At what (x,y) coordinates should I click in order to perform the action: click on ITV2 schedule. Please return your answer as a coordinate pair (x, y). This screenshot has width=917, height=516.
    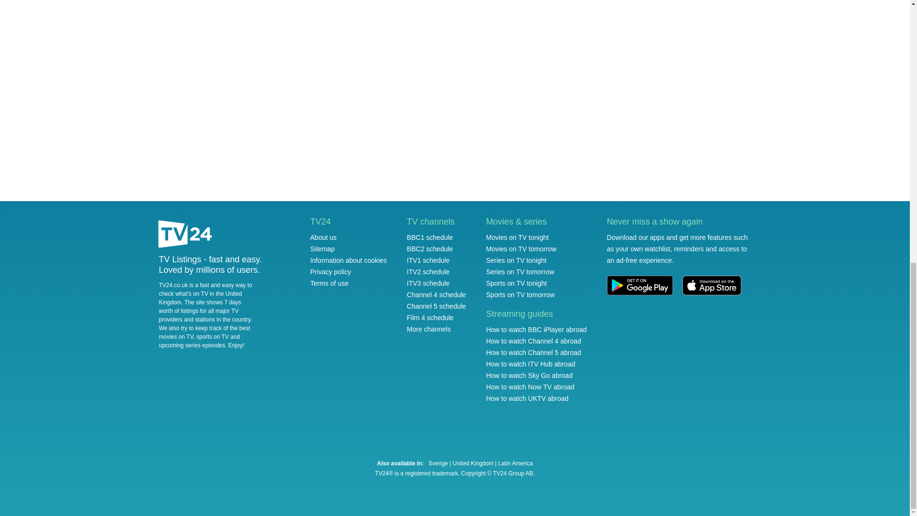
    Looking at the image, I should click on (428, 271).